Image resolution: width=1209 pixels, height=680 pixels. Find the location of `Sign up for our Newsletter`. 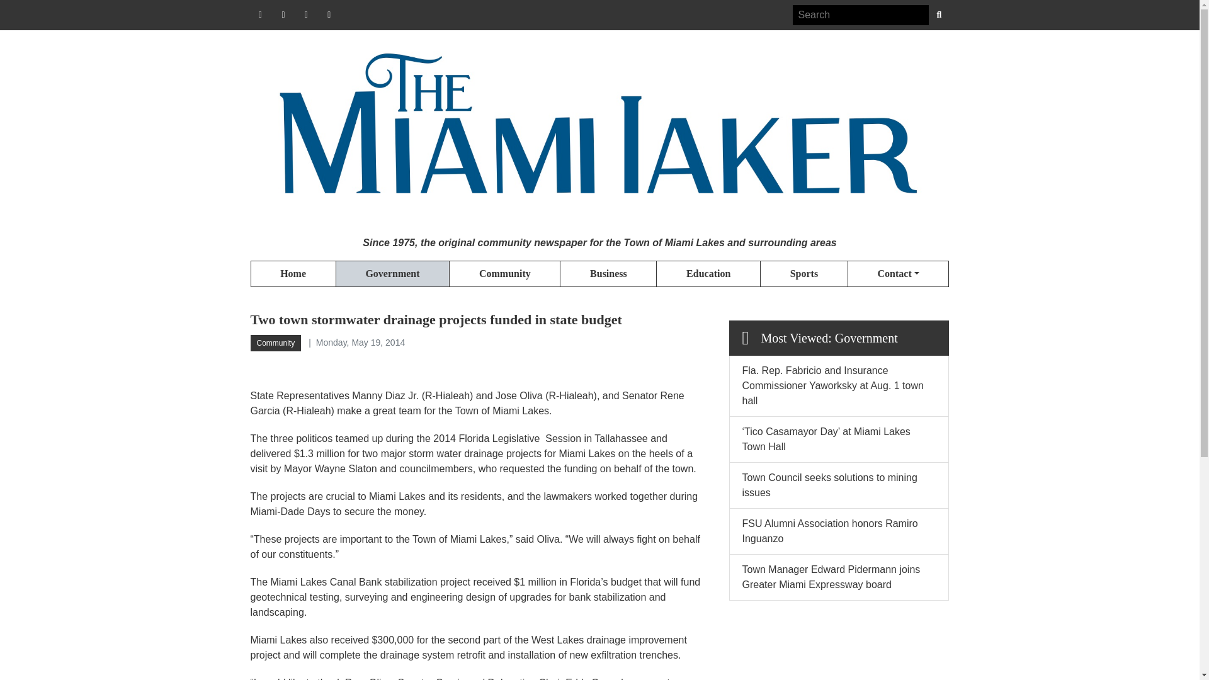

Sign up for our Newsletter is located at coordinates (329, 14).